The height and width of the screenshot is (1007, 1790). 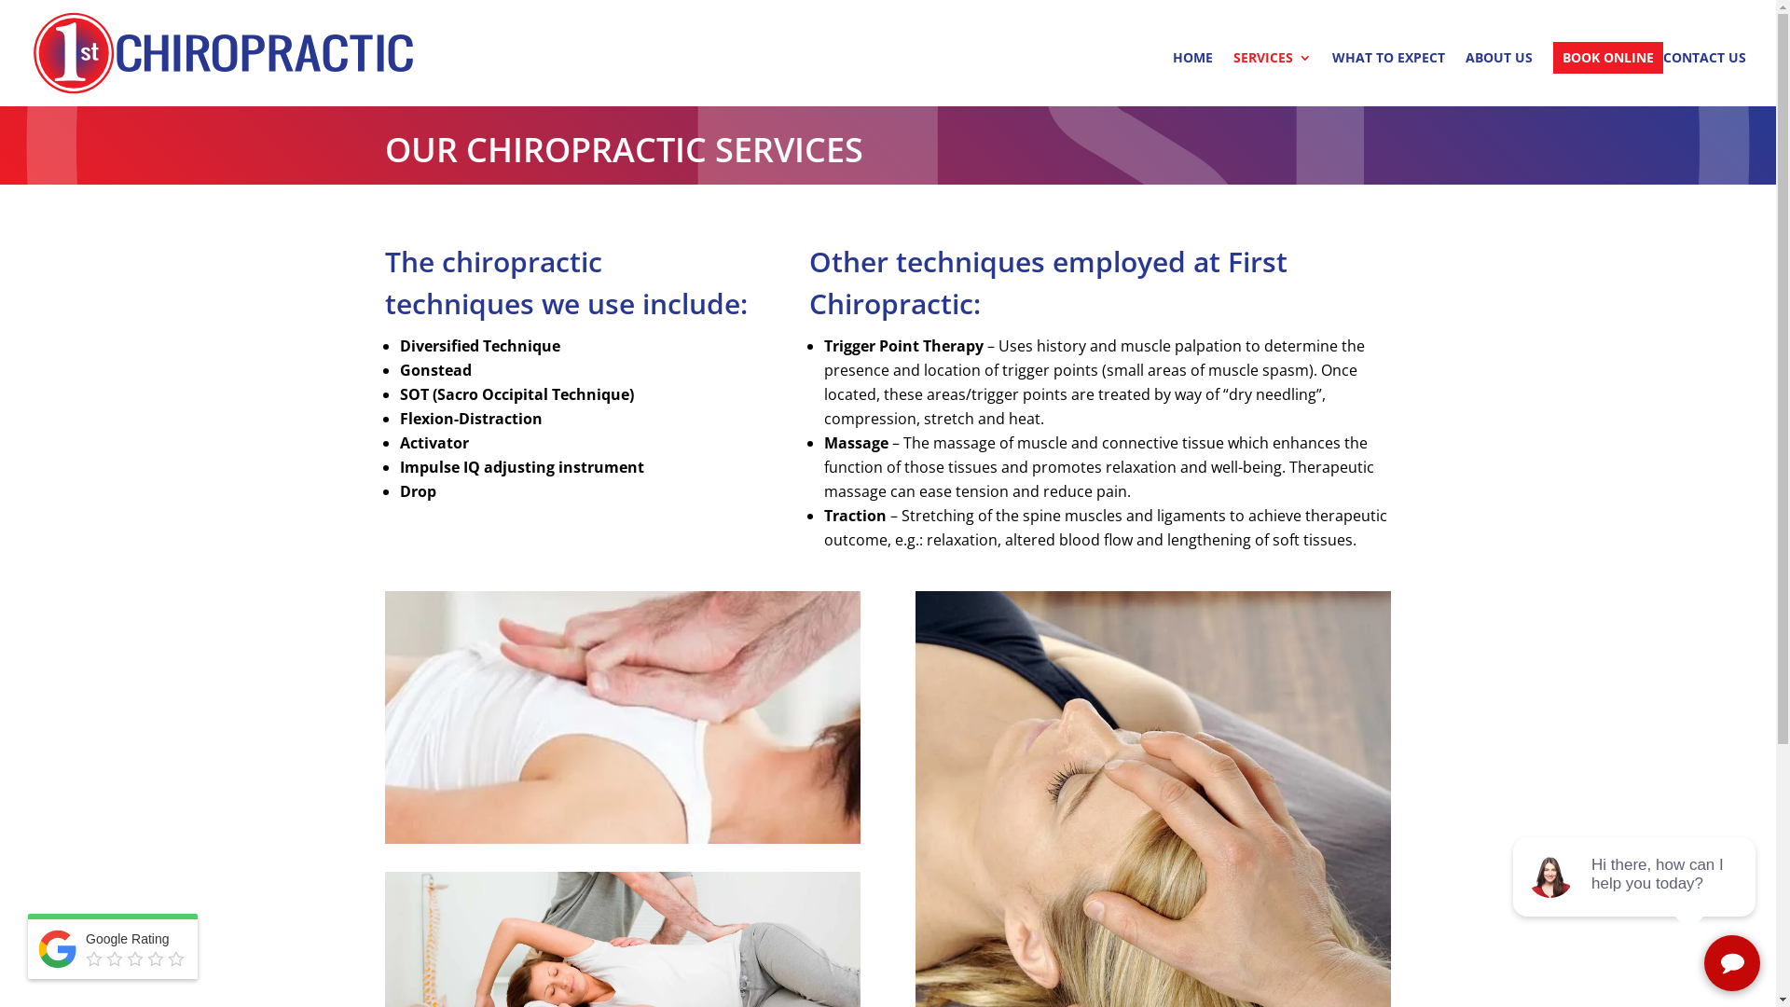 I want to click on ABOUT US, so click(x=1499, y=78).